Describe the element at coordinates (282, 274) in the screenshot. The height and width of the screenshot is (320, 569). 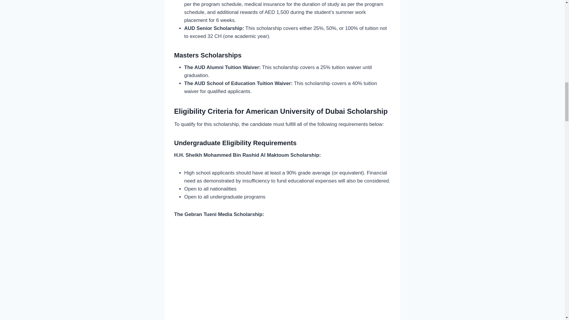
I see `3rd party ad content` at that location.